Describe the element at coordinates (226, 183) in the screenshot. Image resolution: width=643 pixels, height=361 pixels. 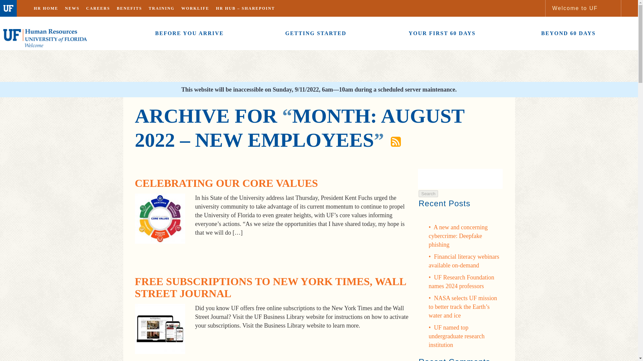
I see `Permanent Link to Celebrating our core values` at that location.